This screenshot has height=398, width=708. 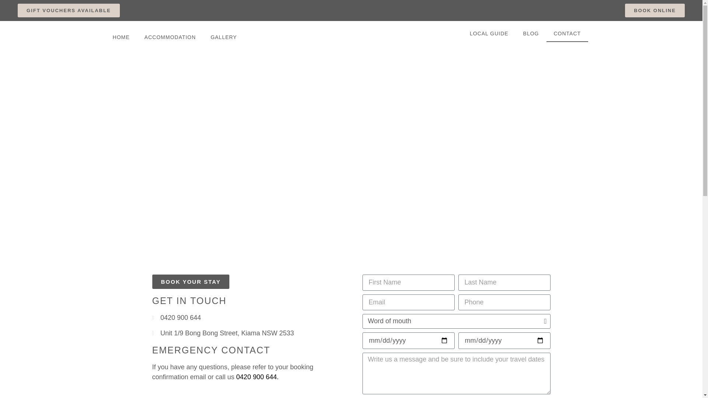 What do you see at coordinates (170, 37) in the screenshot?
I see `ACCOMMODATION` at bounding box center [170, 37].